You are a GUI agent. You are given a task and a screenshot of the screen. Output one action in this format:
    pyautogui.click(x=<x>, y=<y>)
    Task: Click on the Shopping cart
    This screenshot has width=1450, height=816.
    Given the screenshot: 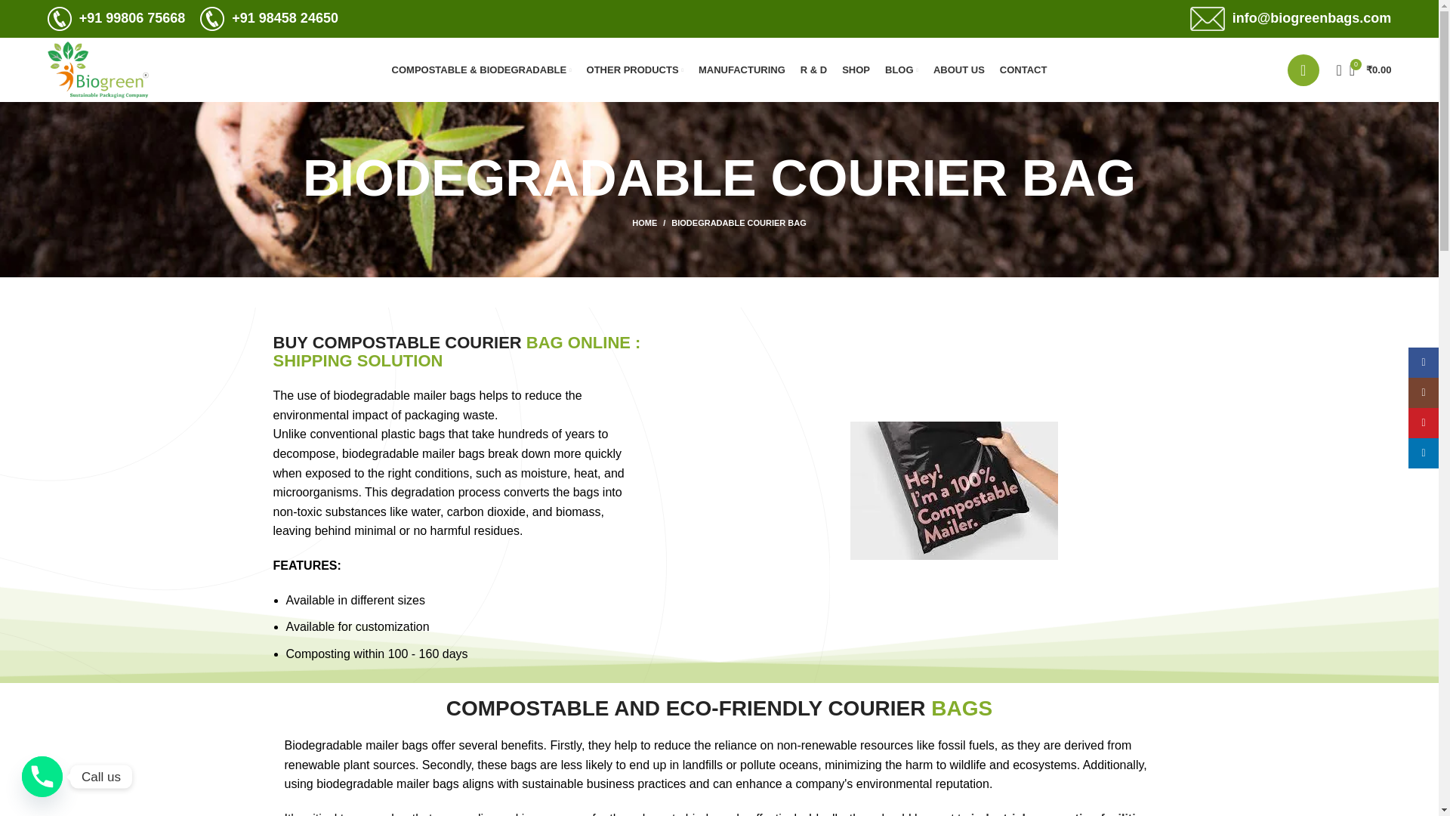 What is the action you would take?
    pyautogui.click(x=1370, y=70)
    